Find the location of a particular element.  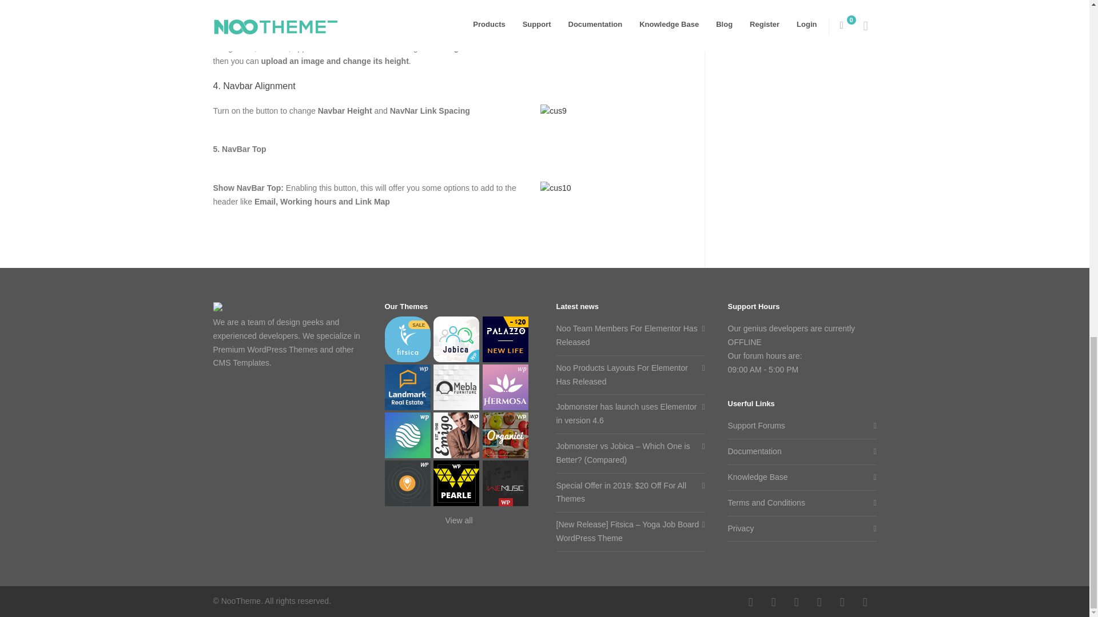

Jobica - Elementor IT Job Board WordPress Theme is located at coordinates (456, 342).